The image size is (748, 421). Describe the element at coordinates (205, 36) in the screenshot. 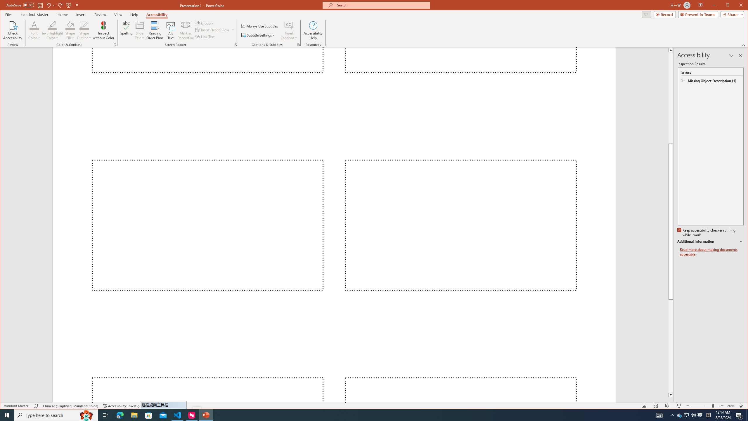

I see `Link Text` at that location.